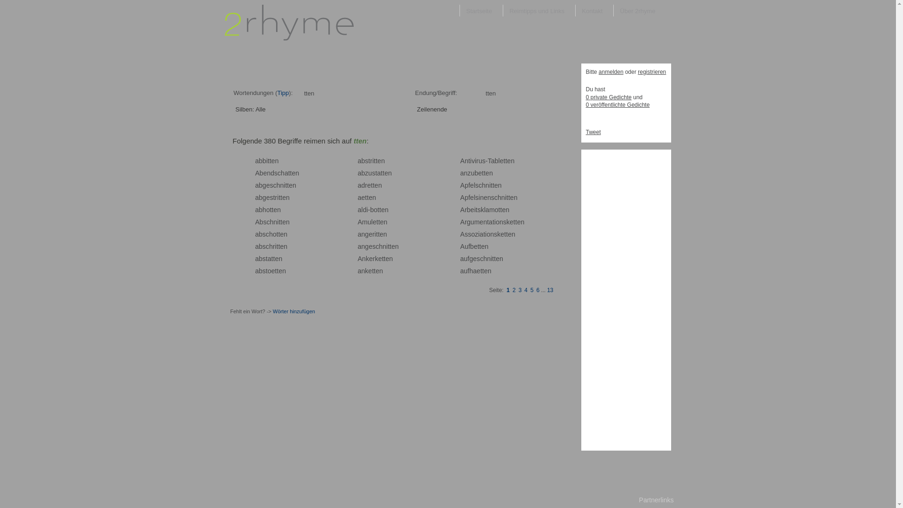 This screenshot has width=903, height=508. What do you see at coordinates (475, 246) in the screenshot?
I see `e` at bounding box center [475, 246].